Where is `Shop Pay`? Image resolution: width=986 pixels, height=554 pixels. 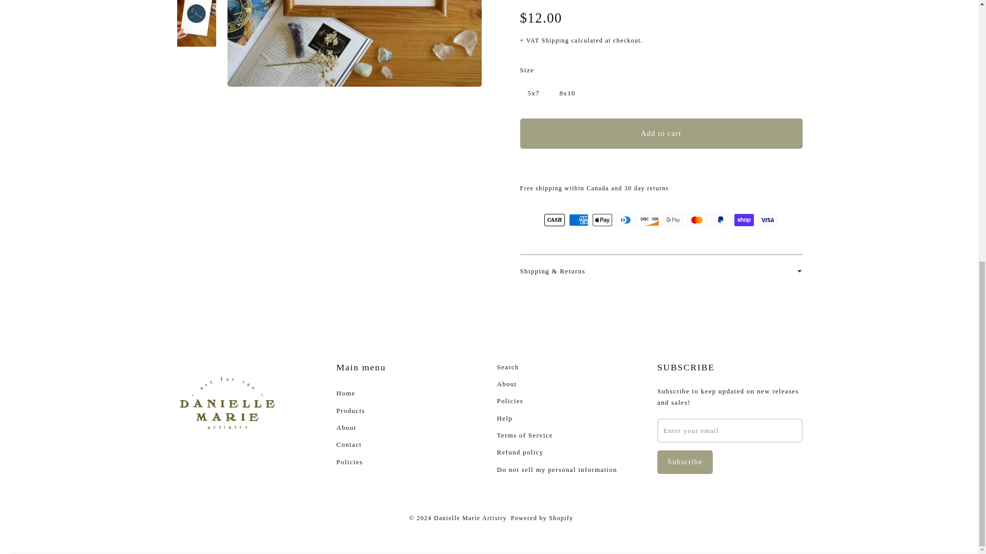 Shop Pay is located at coordinates (744, 220).